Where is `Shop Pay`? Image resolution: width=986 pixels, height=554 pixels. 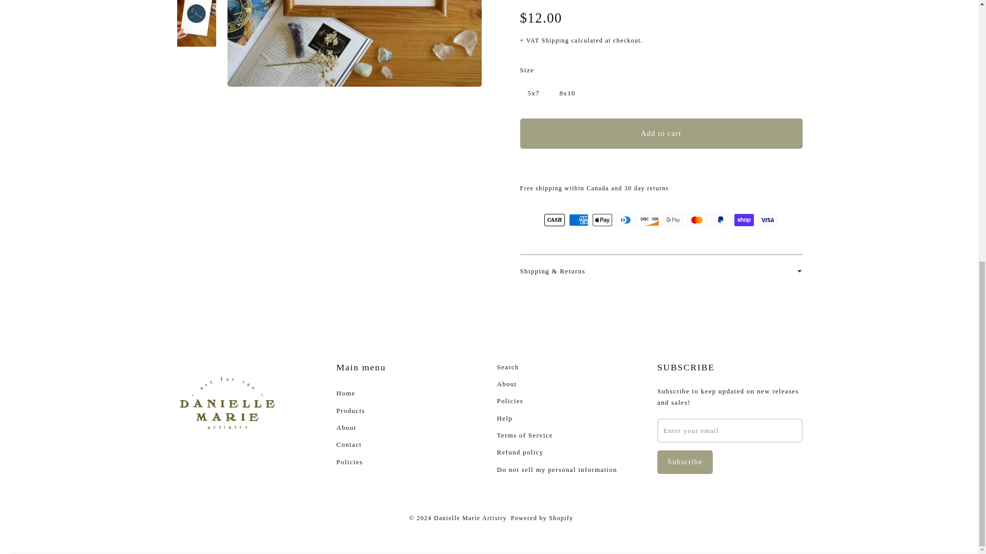 Shop Pay is located at coordinates (744, 220).